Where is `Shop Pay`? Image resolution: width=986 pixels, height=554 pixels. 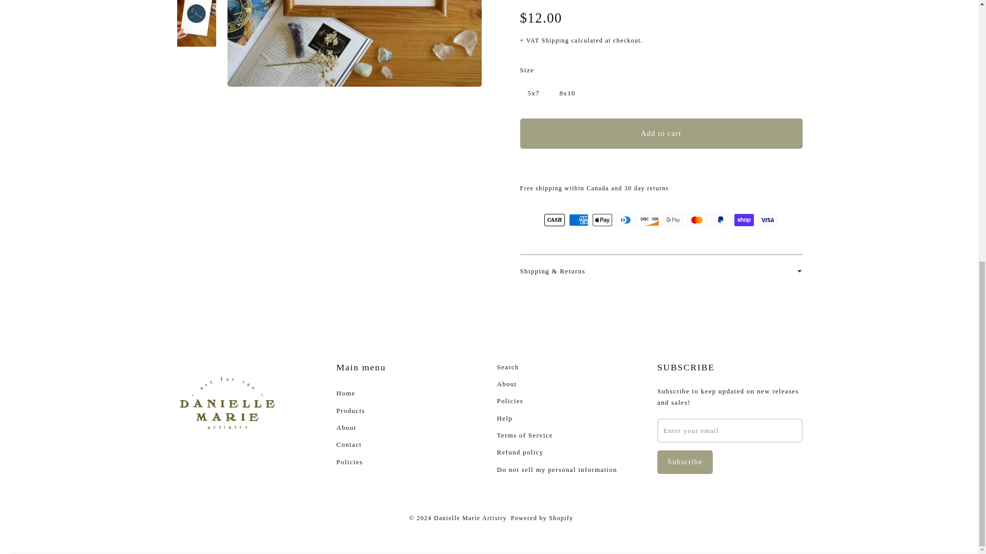 Shop Pay is located at coordinates (744, 220).